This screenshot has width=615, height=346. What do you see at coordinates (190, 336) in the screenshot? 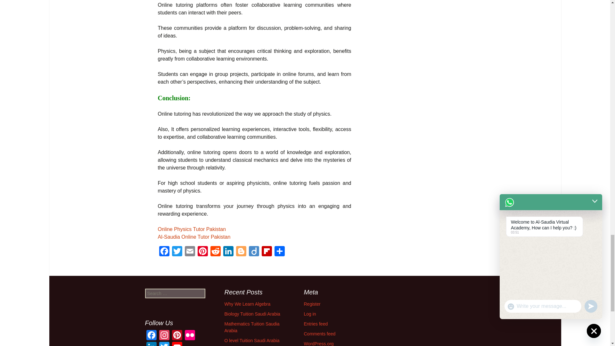
I see `Flickr` at bounding box center [190, 336].